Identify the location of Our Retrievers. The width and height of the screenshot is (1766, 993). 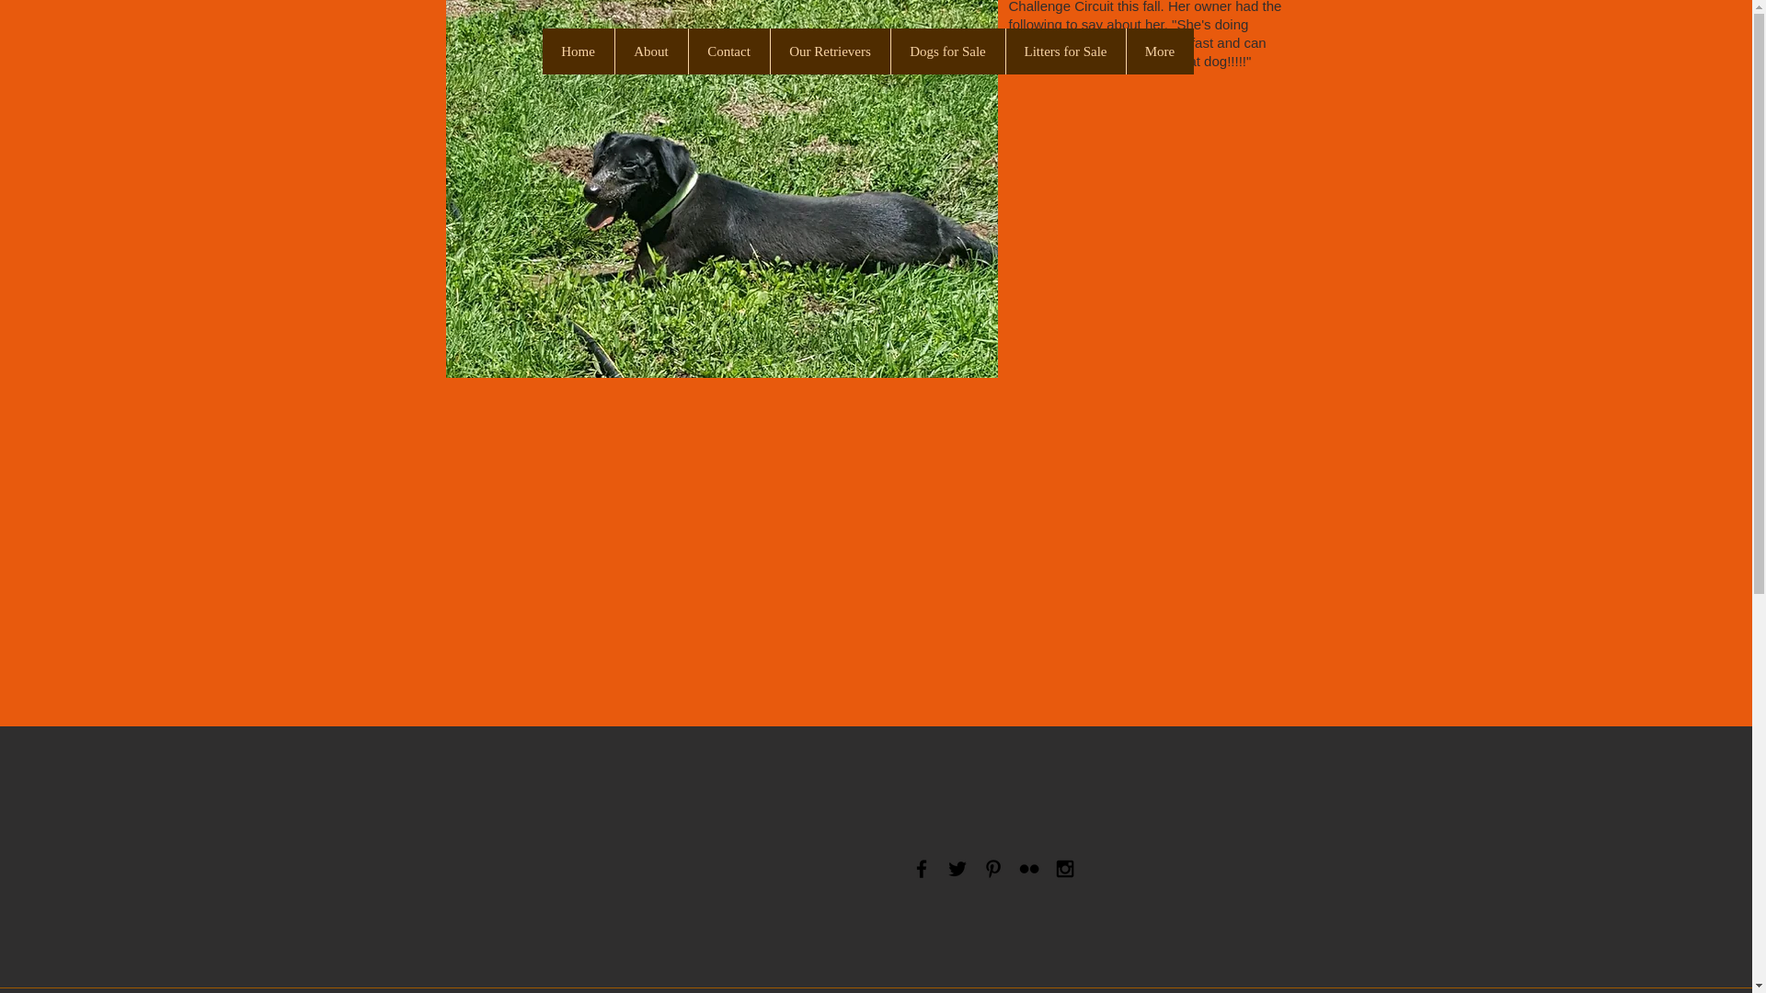
(829, 51).